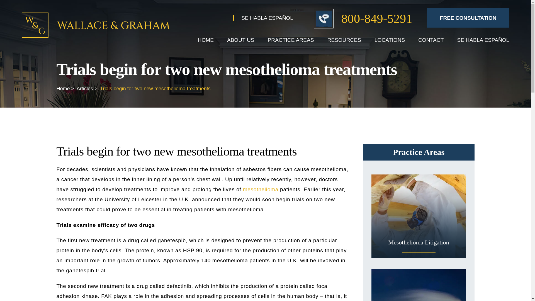 The width and height of the screenshot is (535, 301). I want to click on HOME, so click(206, 40).